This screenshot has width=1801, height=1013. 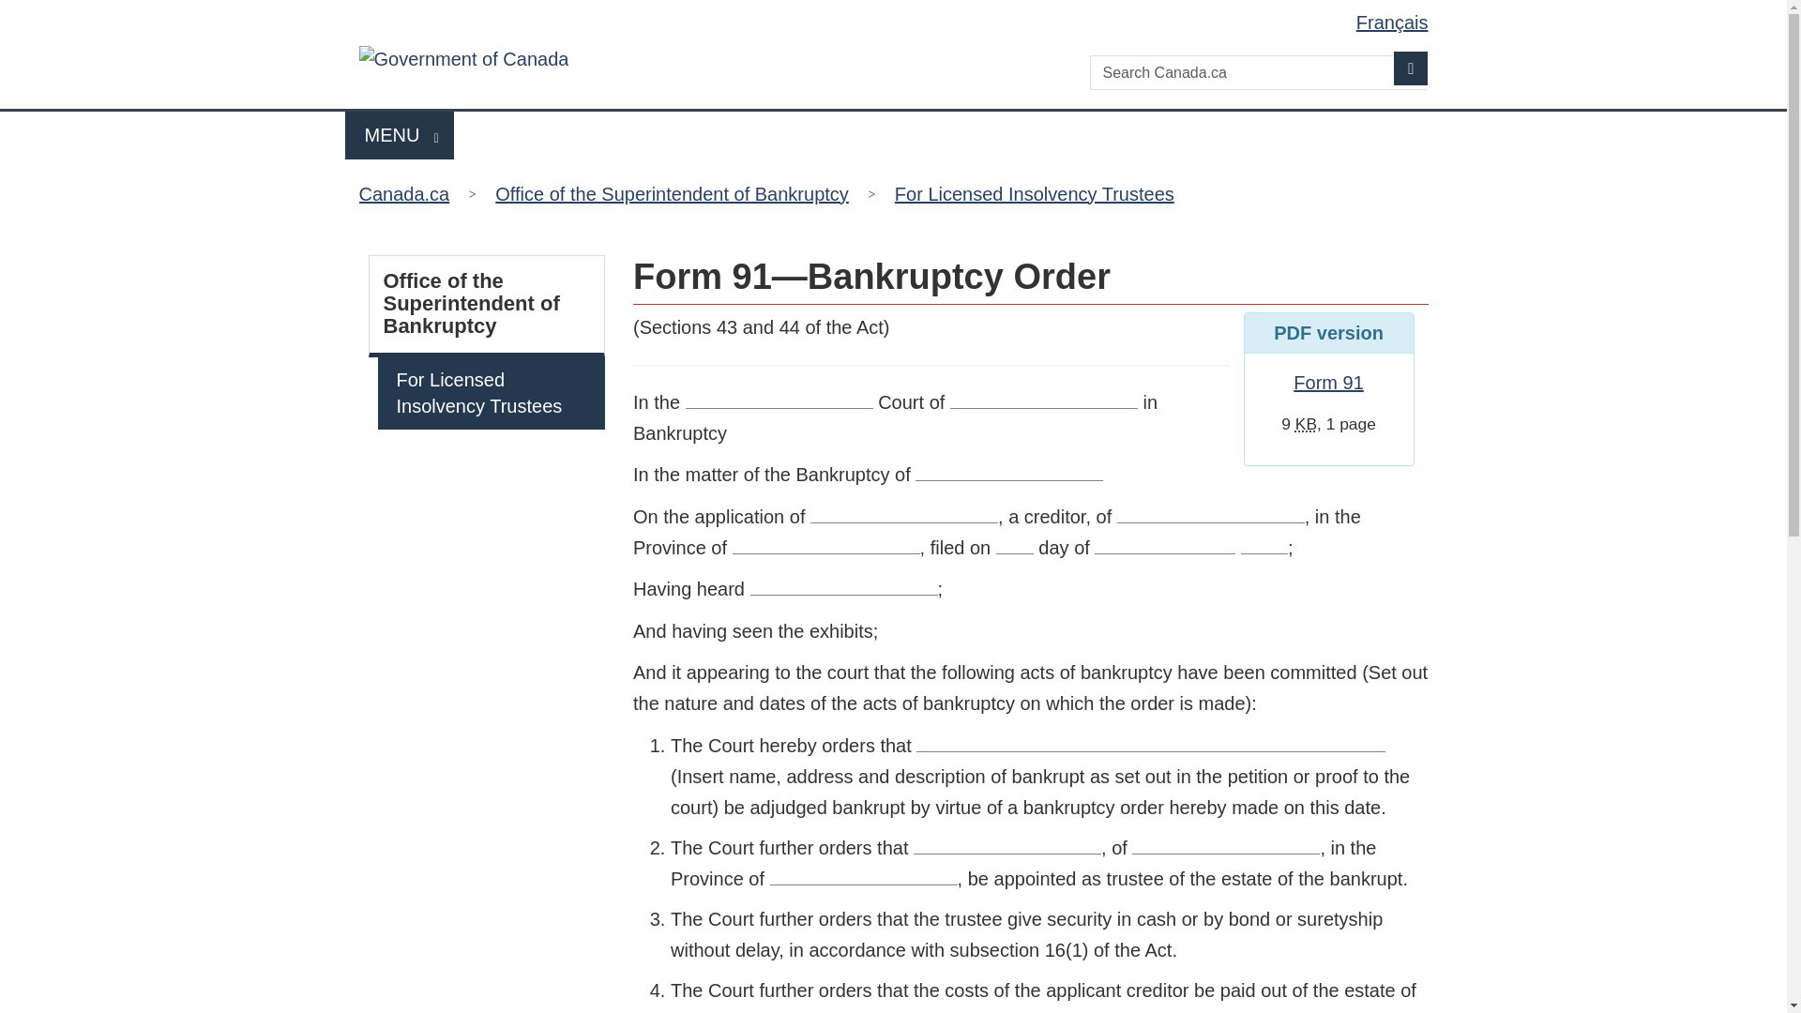 What do you see at coordinates (1008, 476) in the screenshot?
I see `Space to insert name of bankrupt` at bounding box center [1008, 476].